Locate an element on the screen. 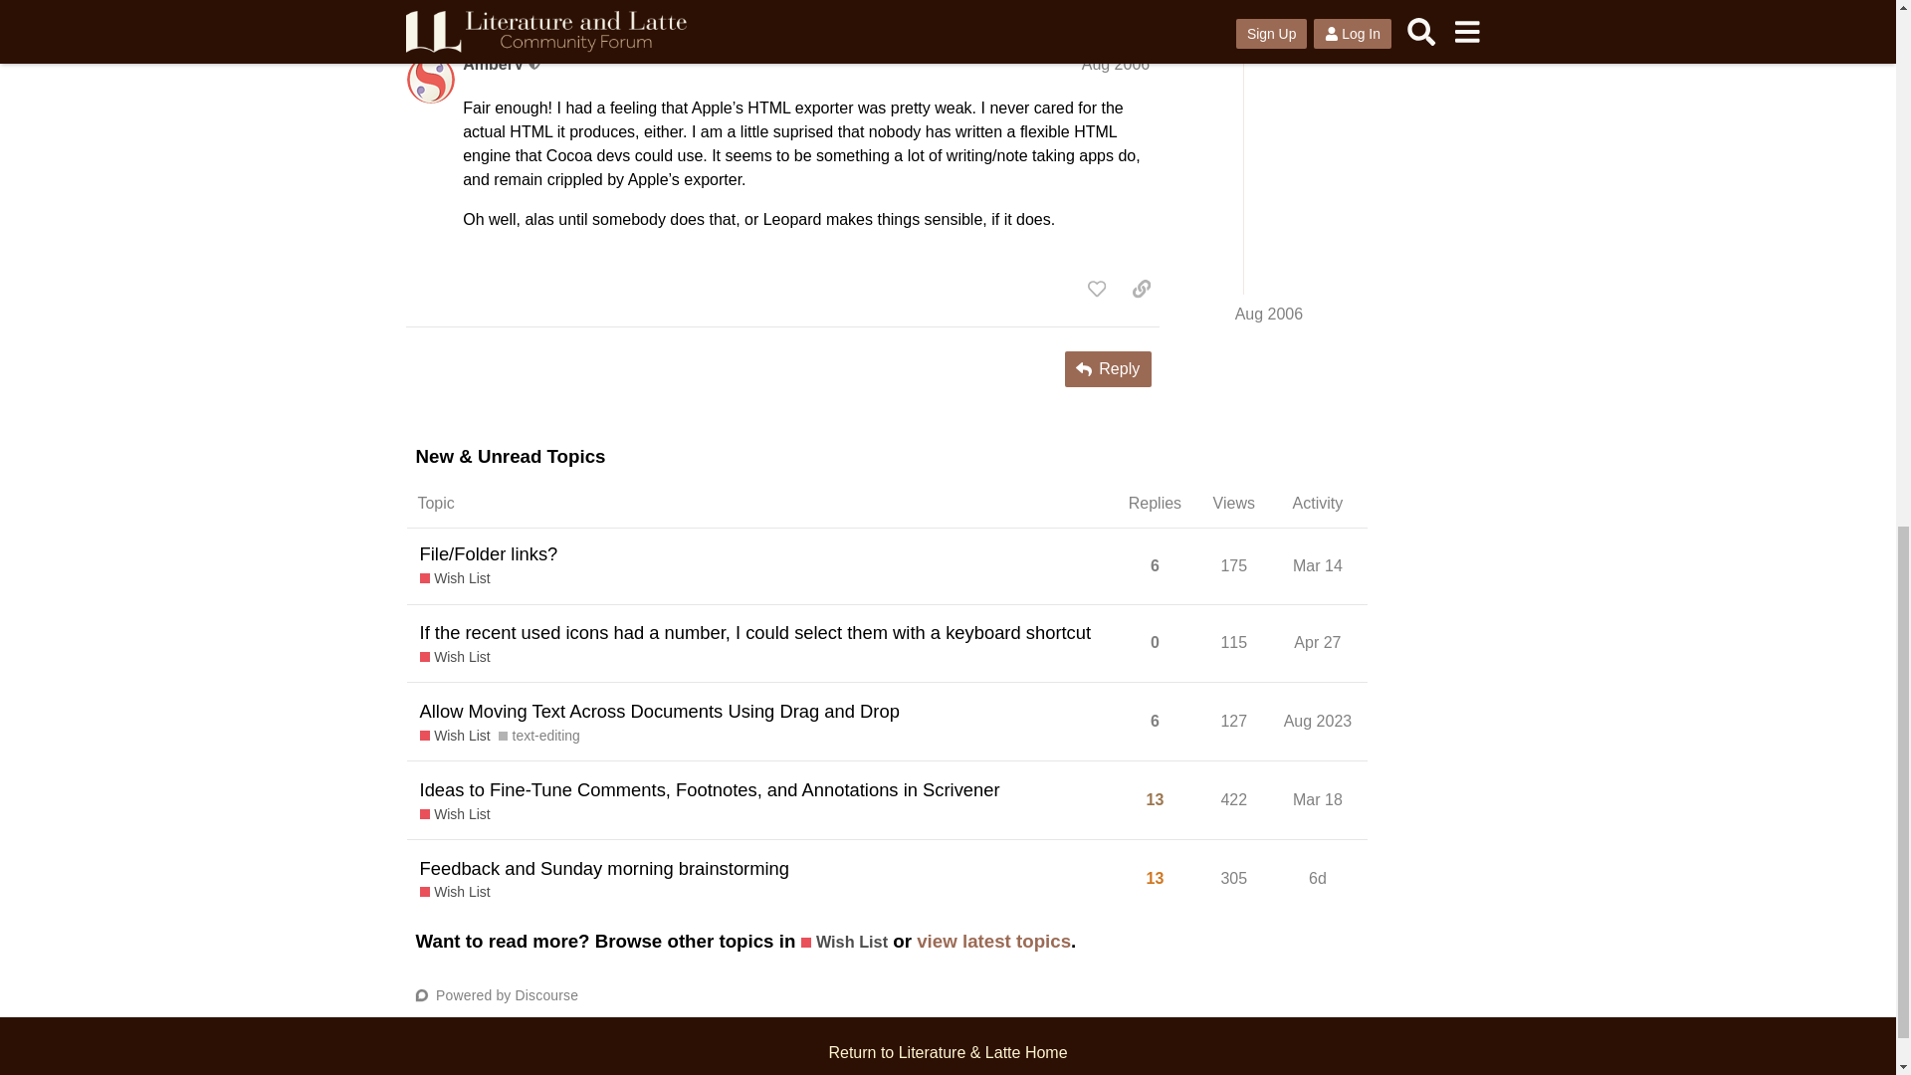 The width and height of the screenshot is (1911, 1075). Mar 14 is located at coordinates (1318, 565).